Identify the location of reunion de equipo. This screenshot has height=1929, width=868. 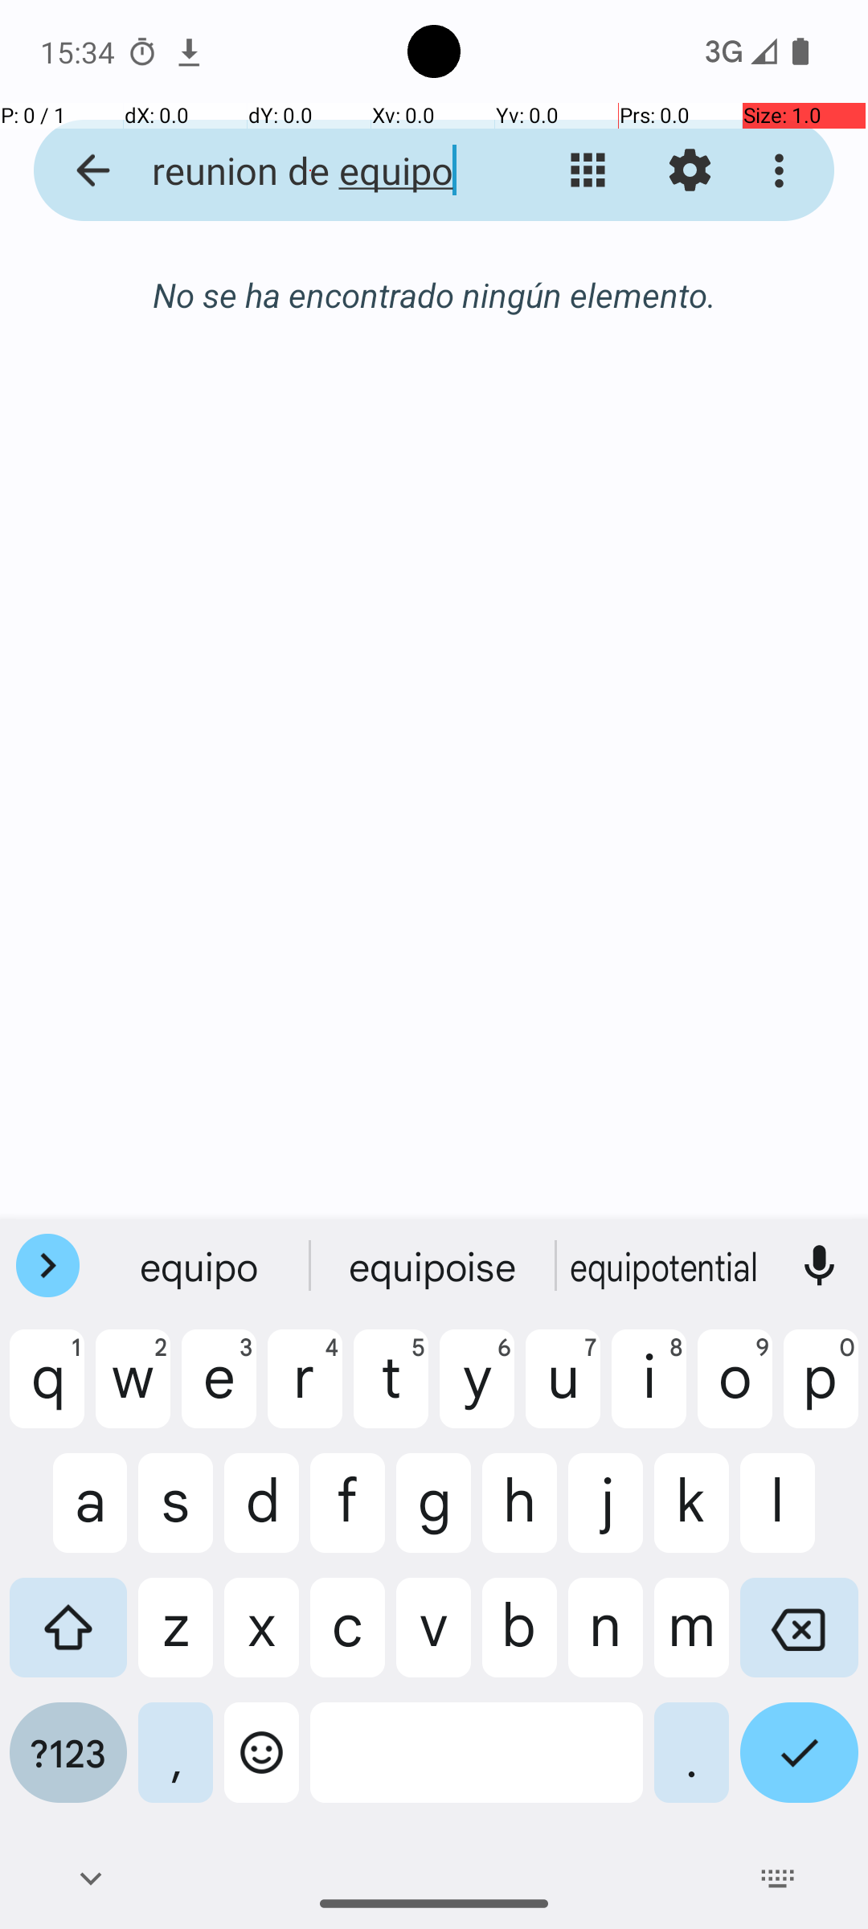
(310, 170).